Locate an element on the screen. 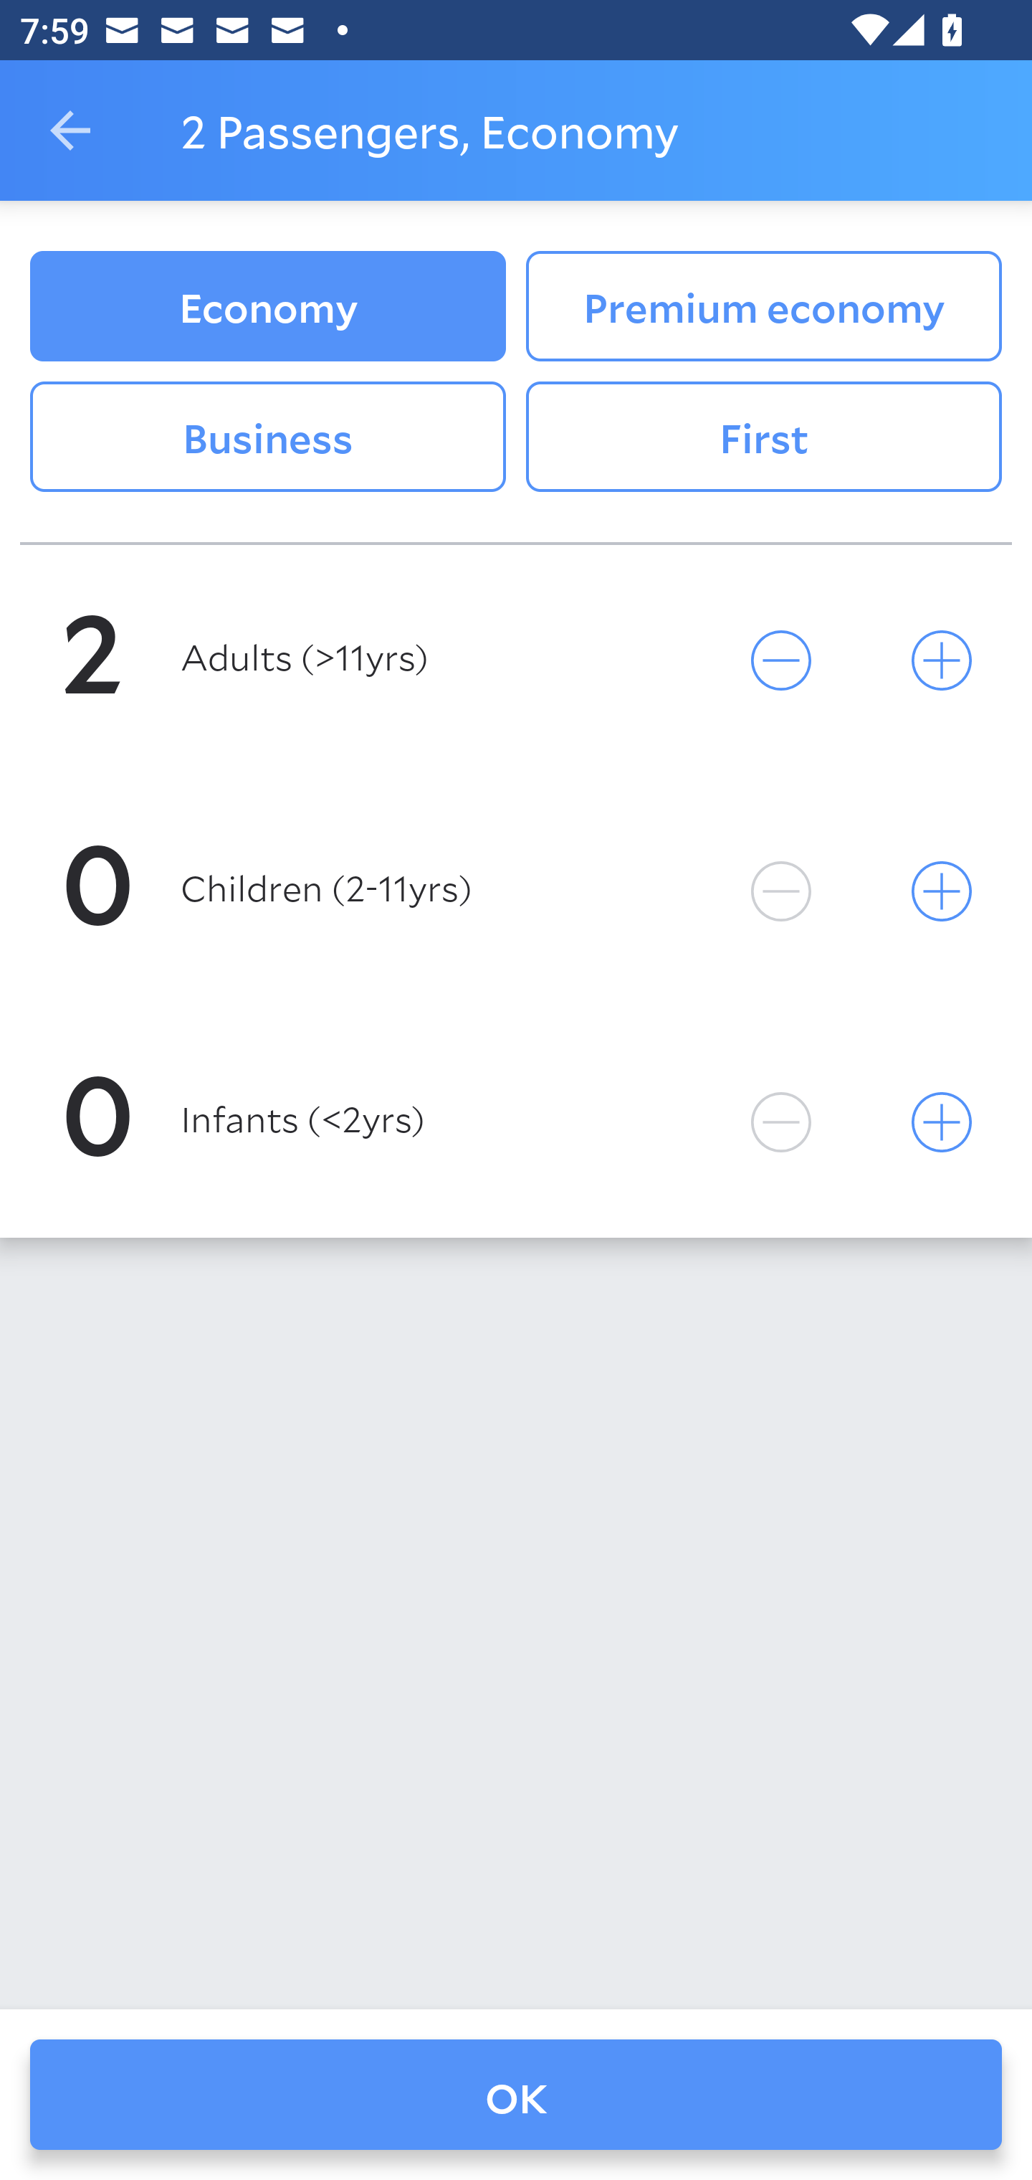 The image size is (1032, 2180). OK is located at coordinates (516, 2095).